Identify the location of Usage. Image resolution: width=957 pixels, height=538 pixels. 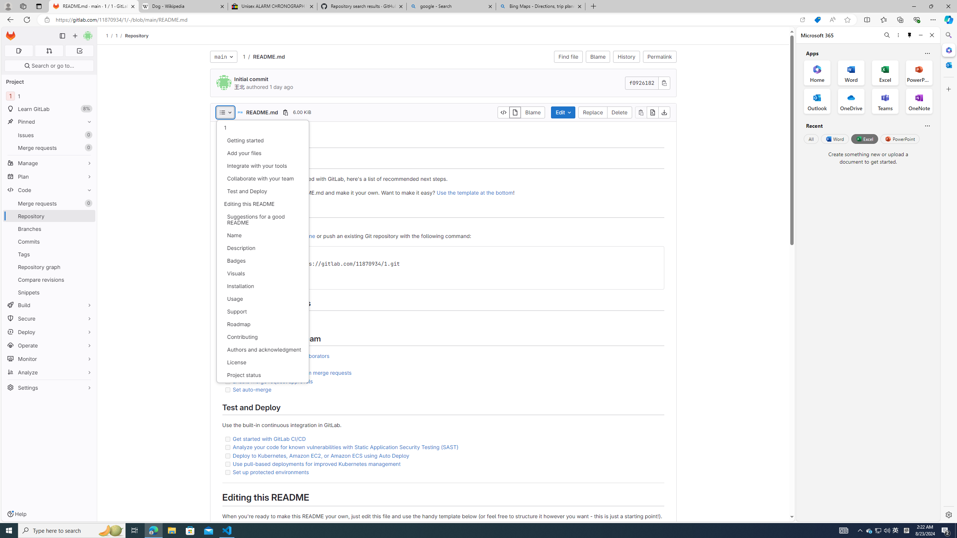
(262, 299).